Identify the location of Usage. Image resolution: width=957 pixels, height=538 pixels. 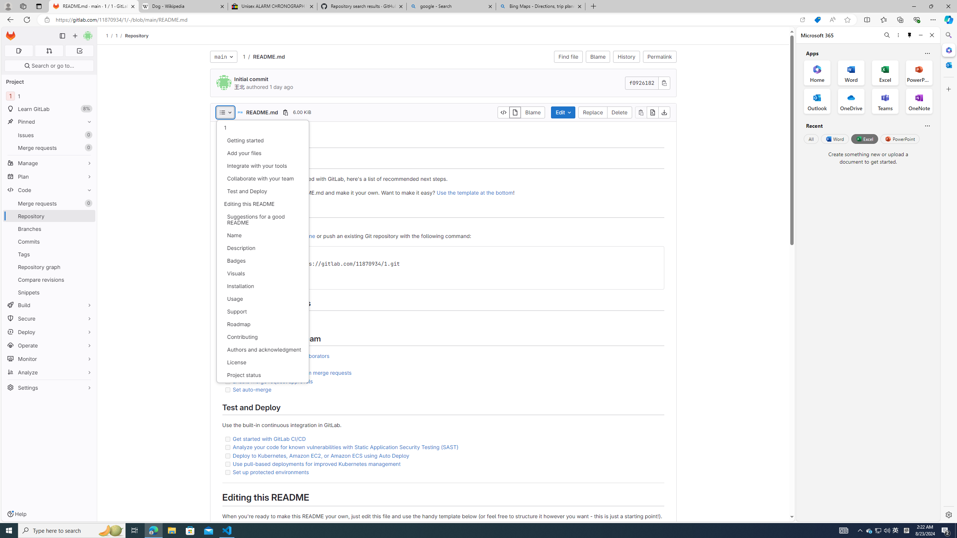
(262, 299).